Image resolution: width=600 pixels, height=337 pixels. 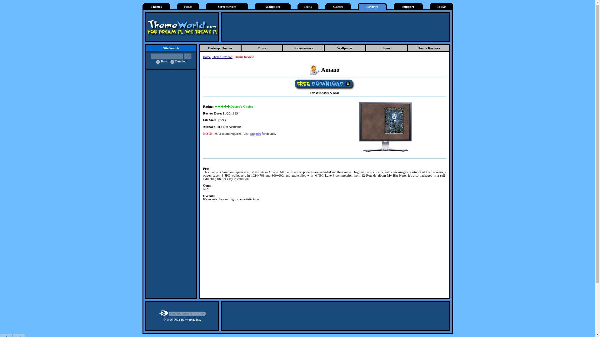 I want to click on Advertisement, so click(x=325, y=252).